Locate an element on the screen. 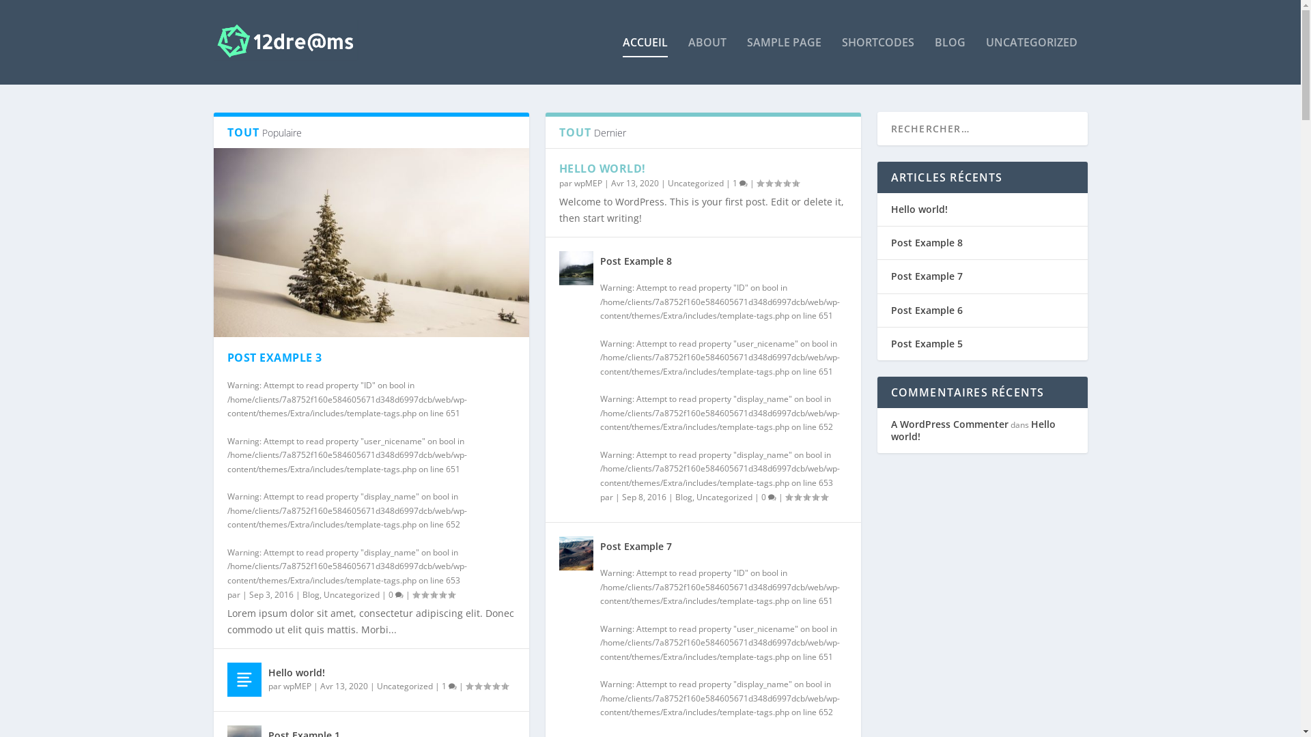 This screenshot has width=1311, height=737. Post Example 6 is located at coordinates (926, 310).